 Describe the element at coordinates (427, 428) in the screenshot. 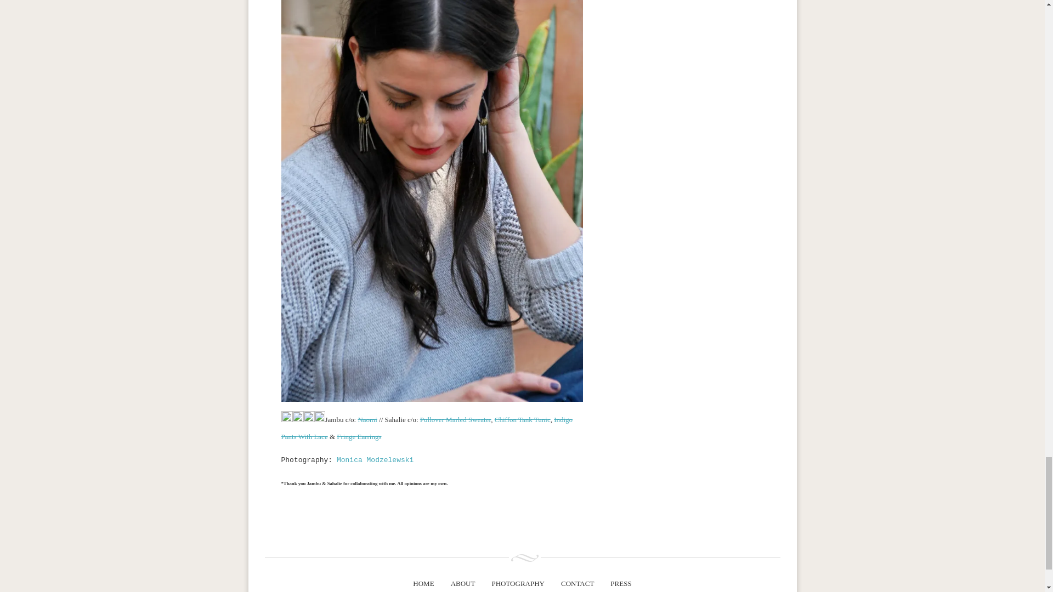

I see `Indigo Pants With Lace` at that location.